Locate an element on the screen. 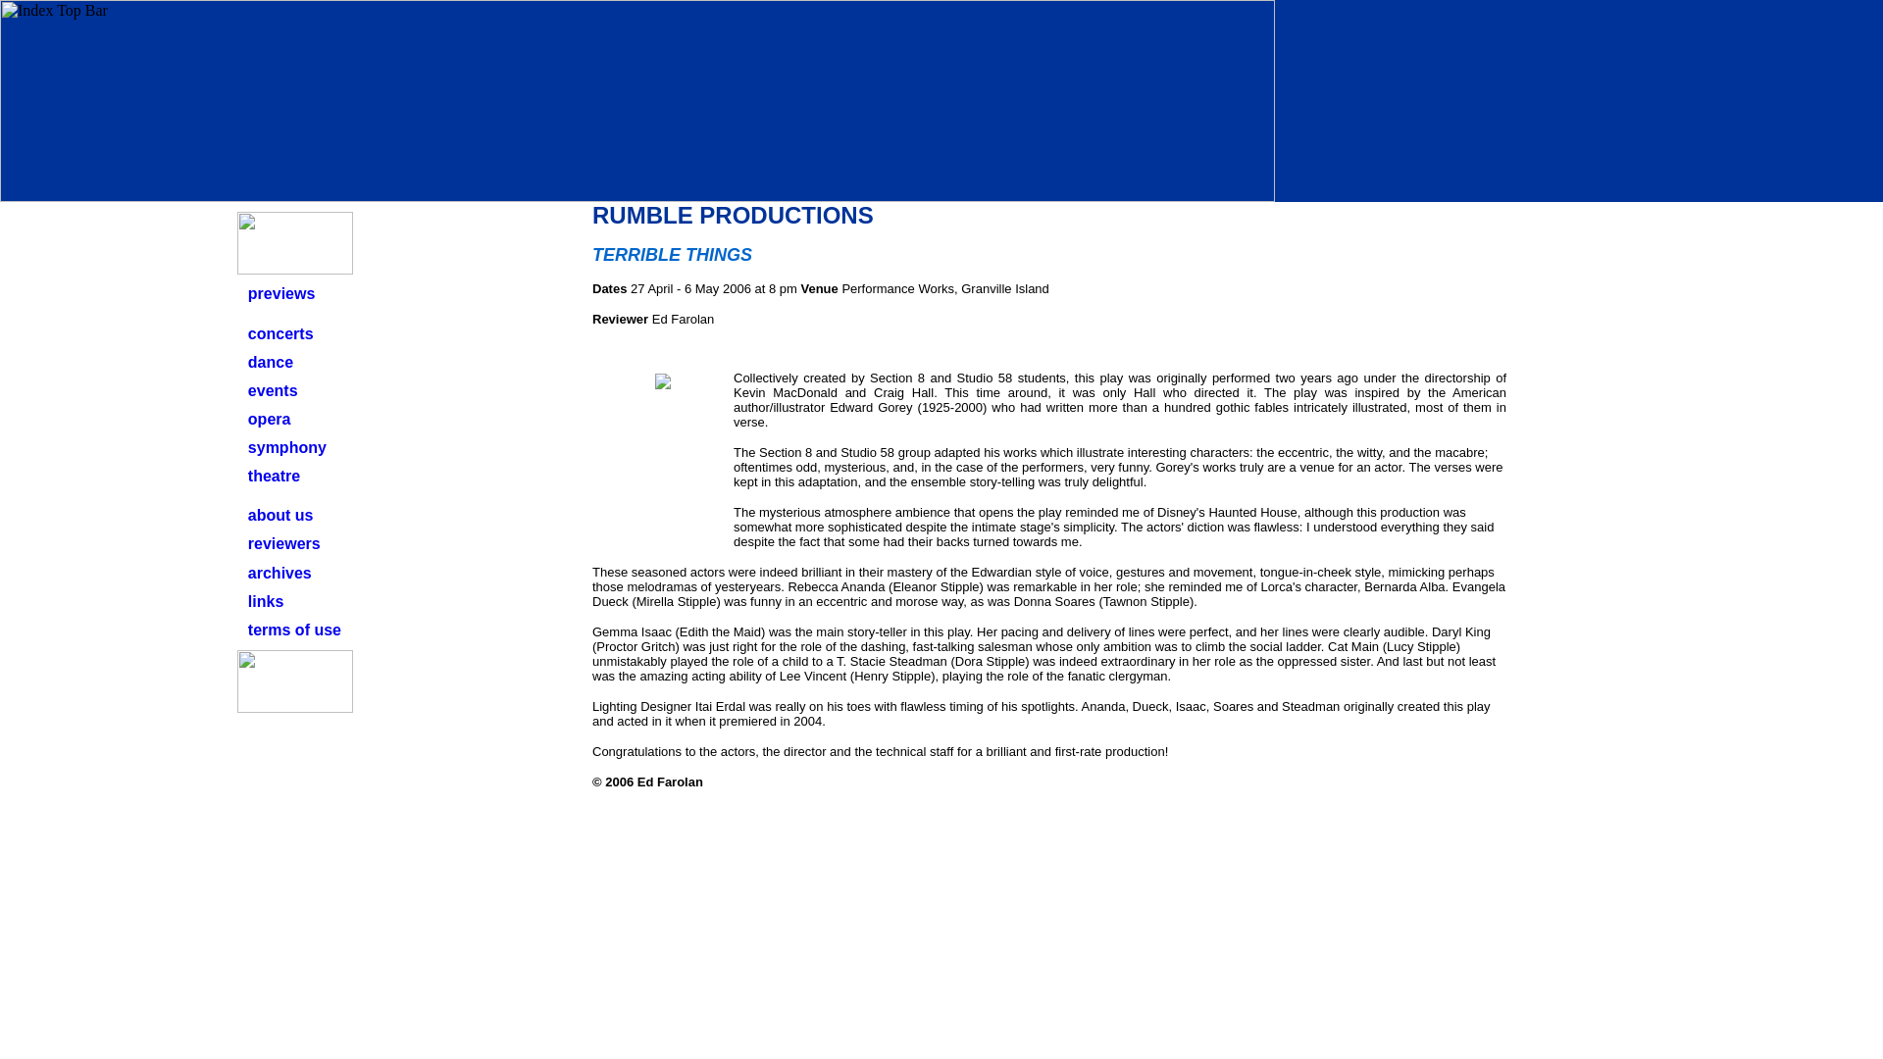 The width and height of the screenshot is (1883, 1059). terms of use is located at coordinates (294, 630).